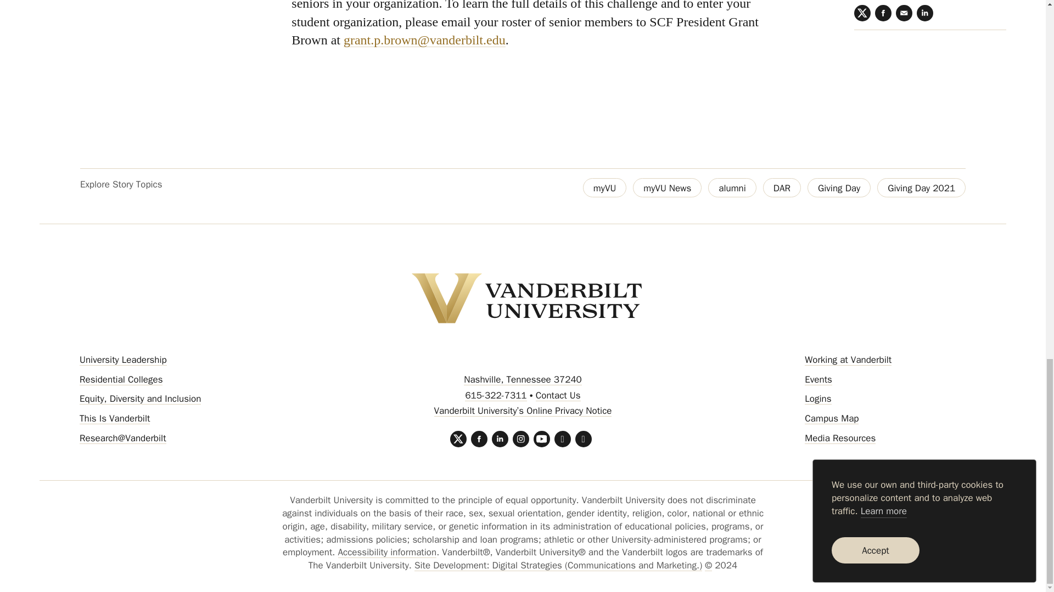  I want to click on Residential Colleges, so click(121, 379).